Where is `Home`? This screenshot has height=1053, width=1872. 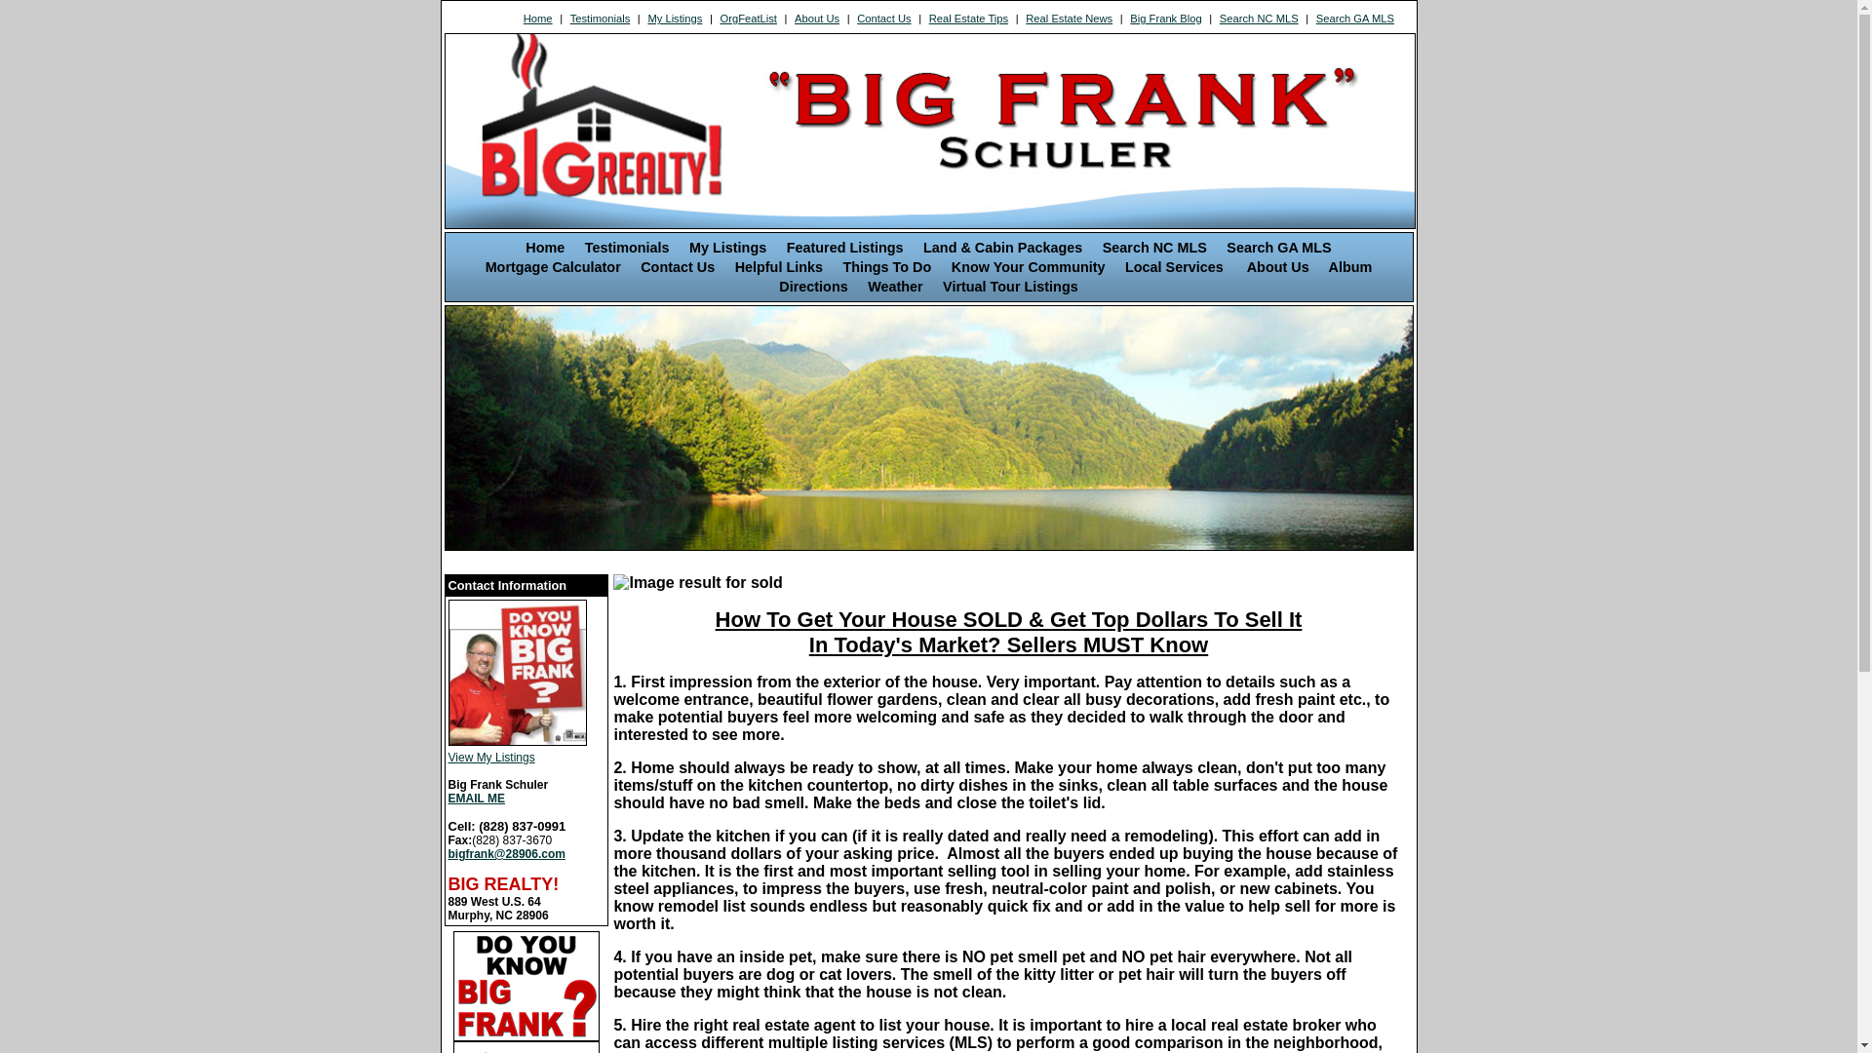 Home is located at coordinates (545, 248).